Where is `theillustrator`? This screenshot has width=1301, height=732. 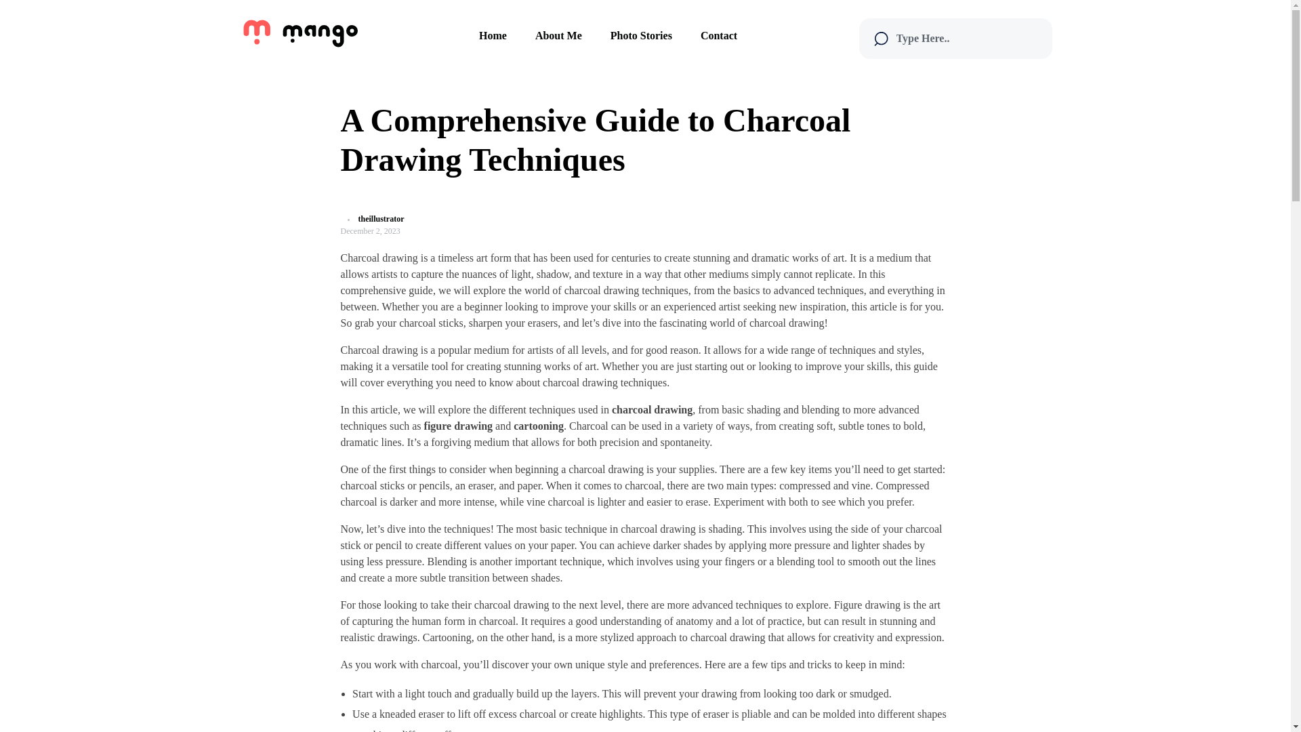 theillustrator is located at coordinates (381, 219).